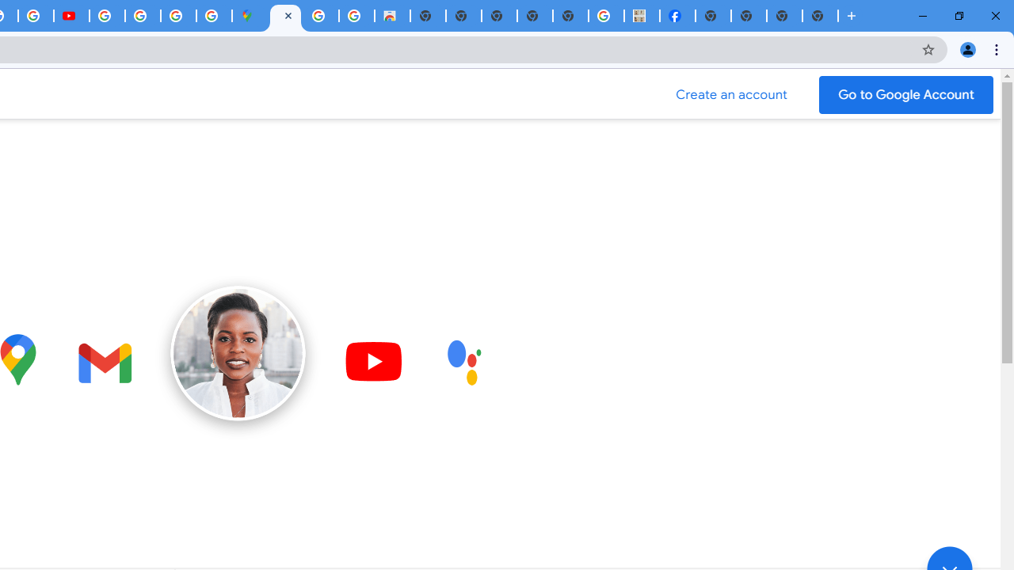  What do you see at coordinates (713, 16) in the screenshot?
I see `New Tab` at bounding box center [713, 16].